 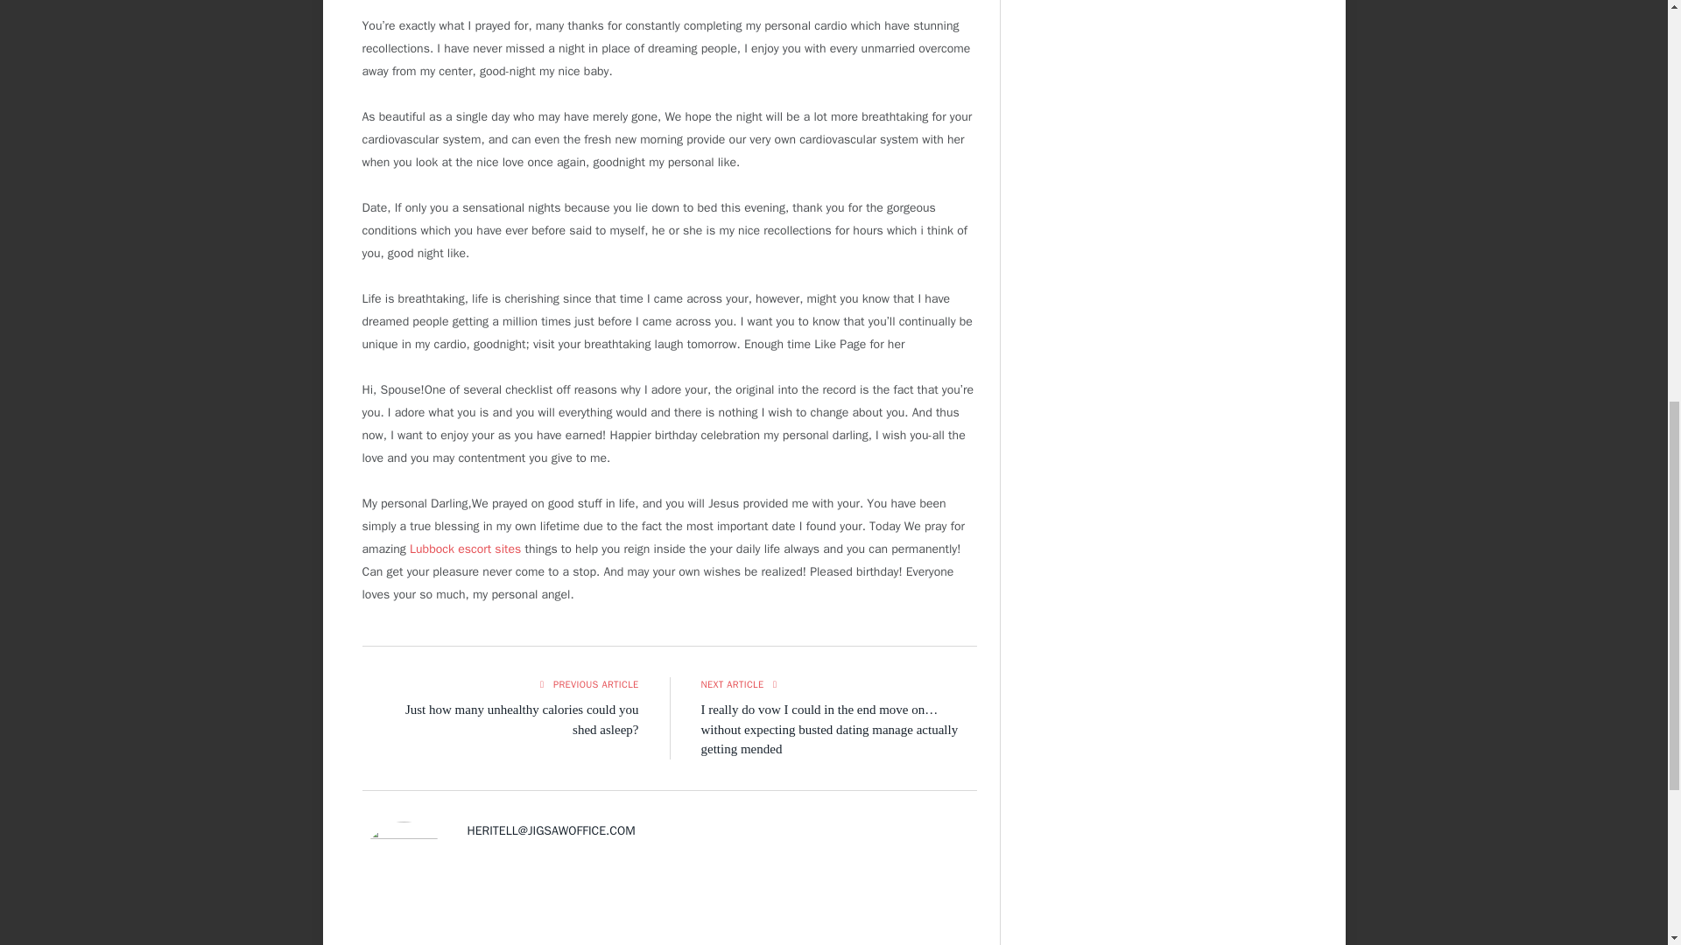 What do you see at coordinates (522, 719) in the screenshot?
I see `Just how many unhealthy calories could you shed asleep?` at bounding box center [522, 719].